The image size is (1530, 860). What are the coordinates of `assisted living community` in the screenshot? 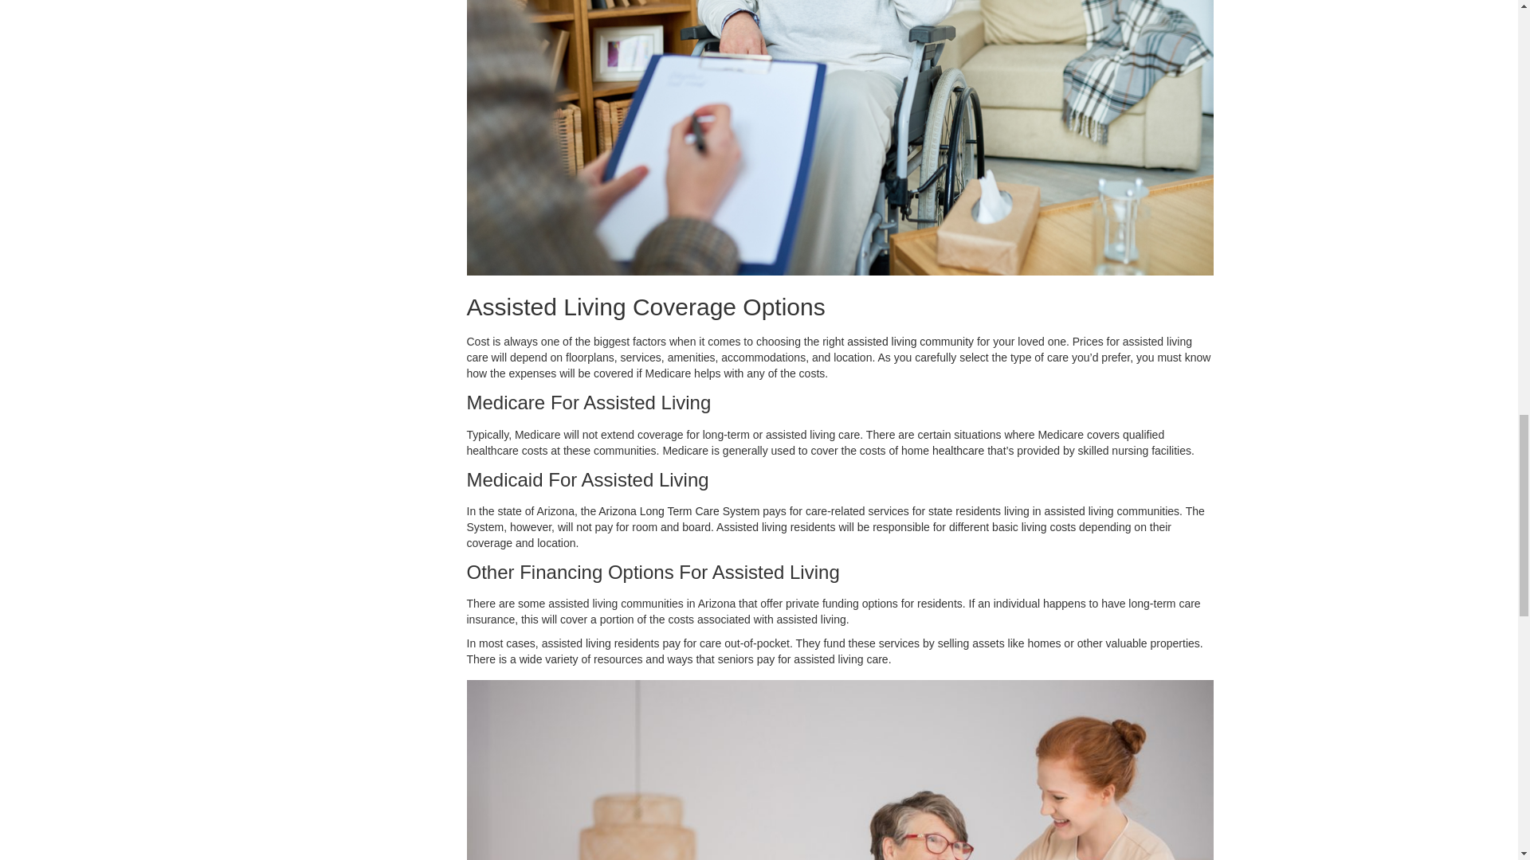 It's located at (910, 342).